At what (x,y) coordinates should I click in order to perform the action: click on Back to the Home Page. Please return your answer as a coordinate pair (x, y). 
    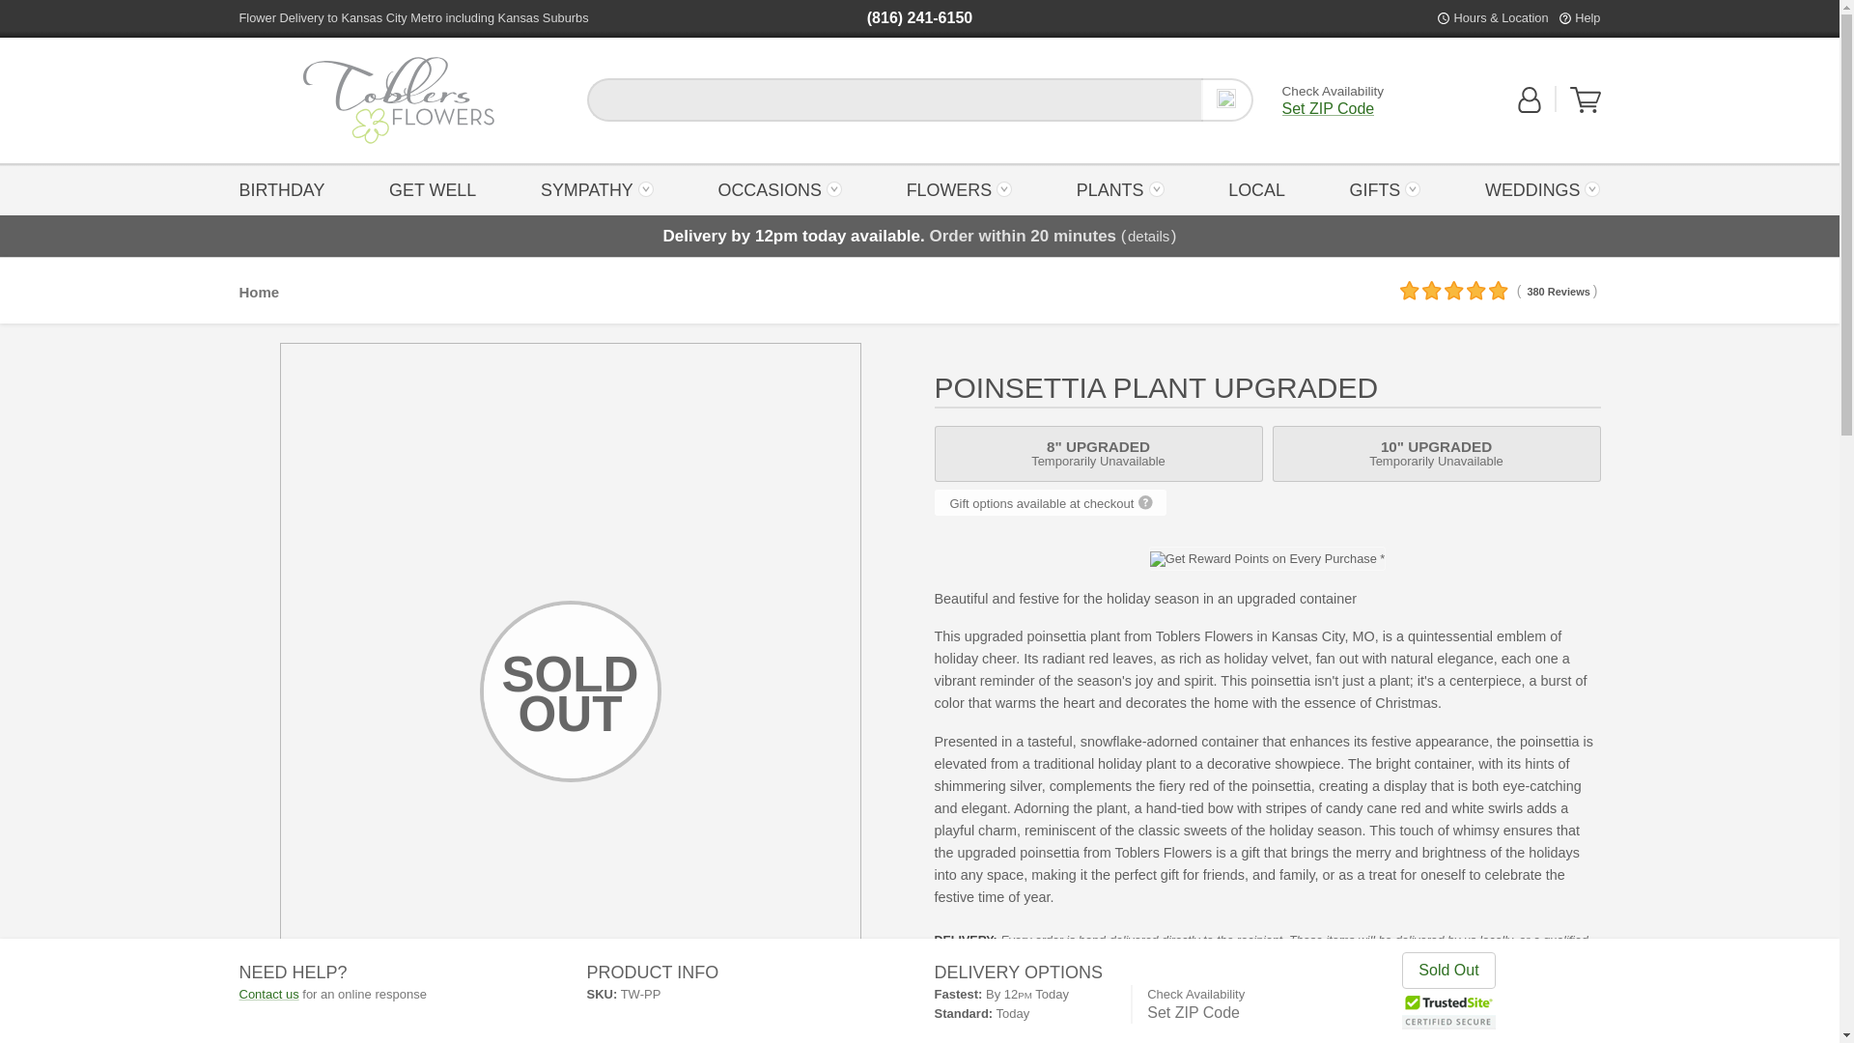
    Looking at the image, I should click on (433, 188).